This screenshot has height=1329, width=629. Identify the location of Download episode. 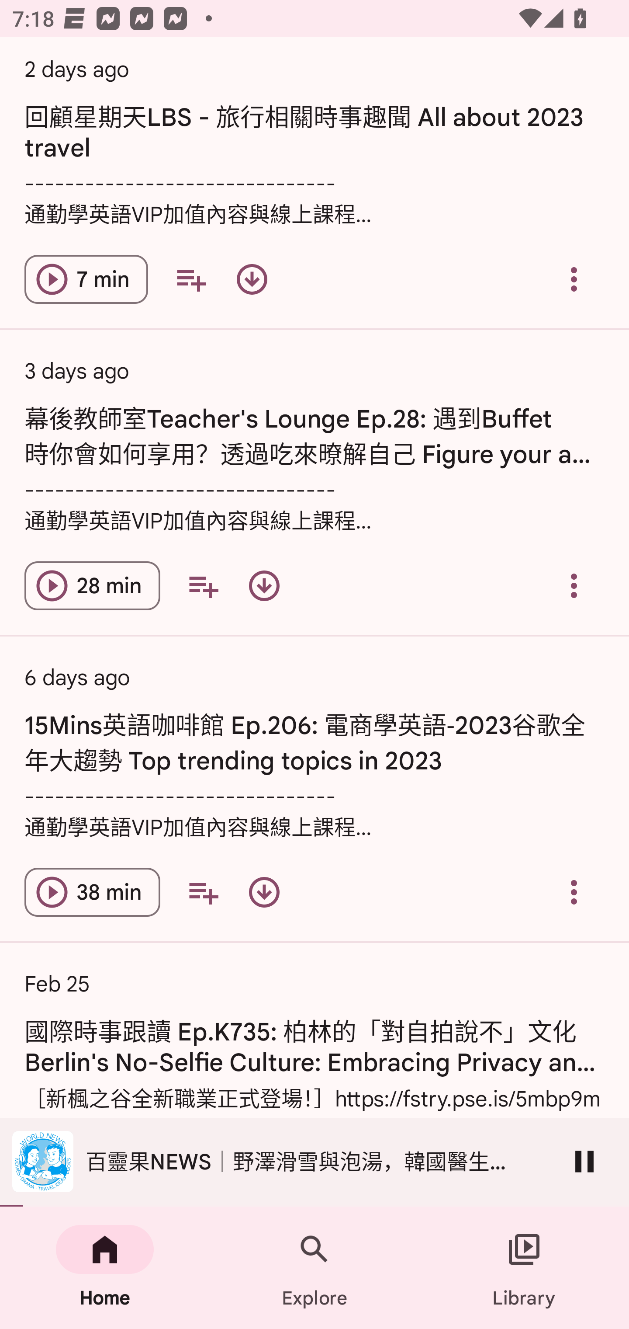
(264, 892).